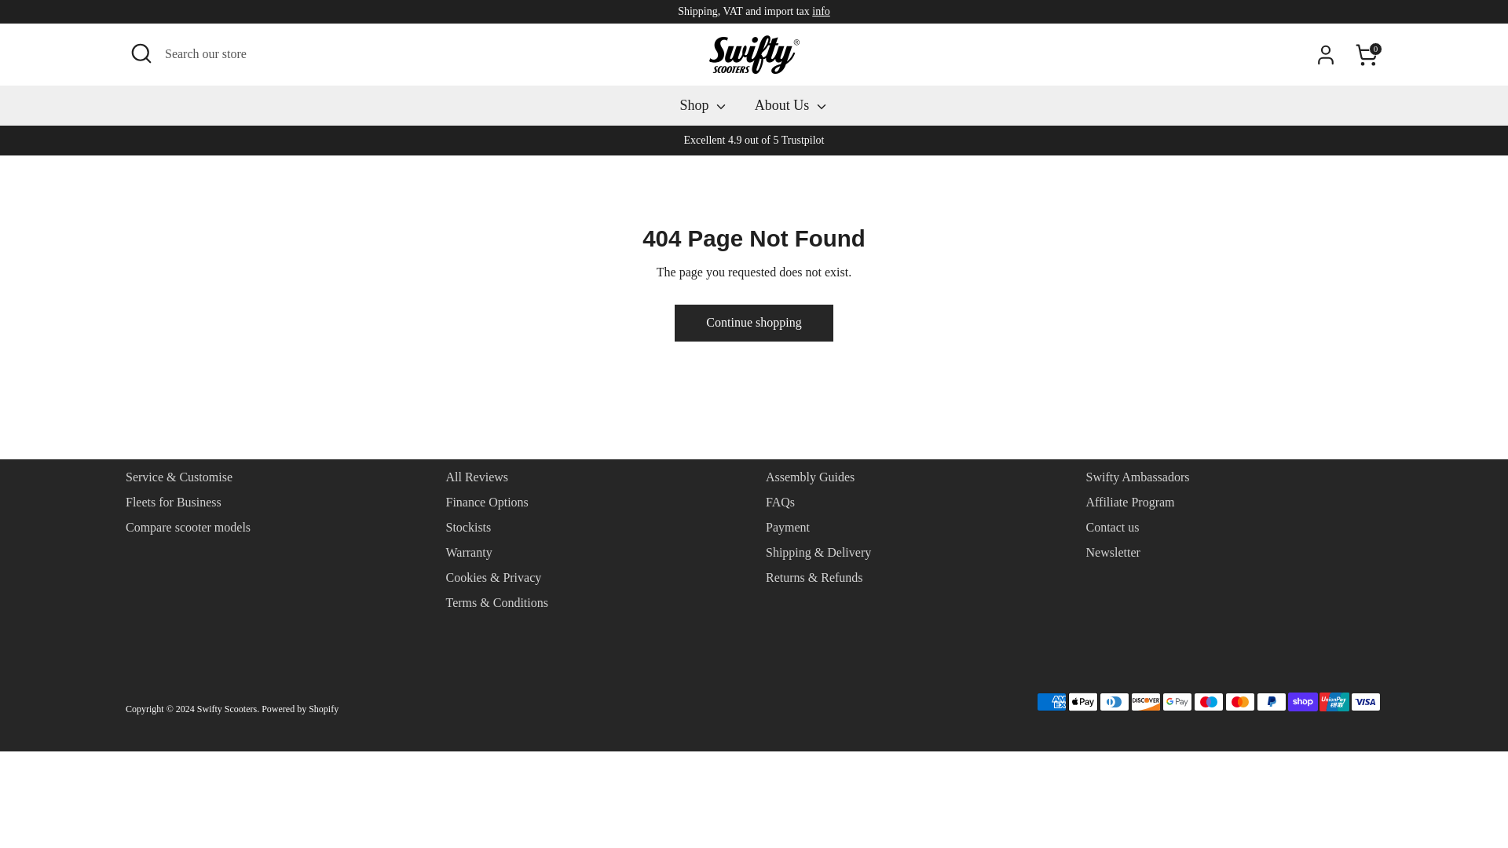 The width and height of the screenshot is (1508, 848). Describe the element at coordinates (1177, 702) in the screenshot. I see `Google Pay` at that location.